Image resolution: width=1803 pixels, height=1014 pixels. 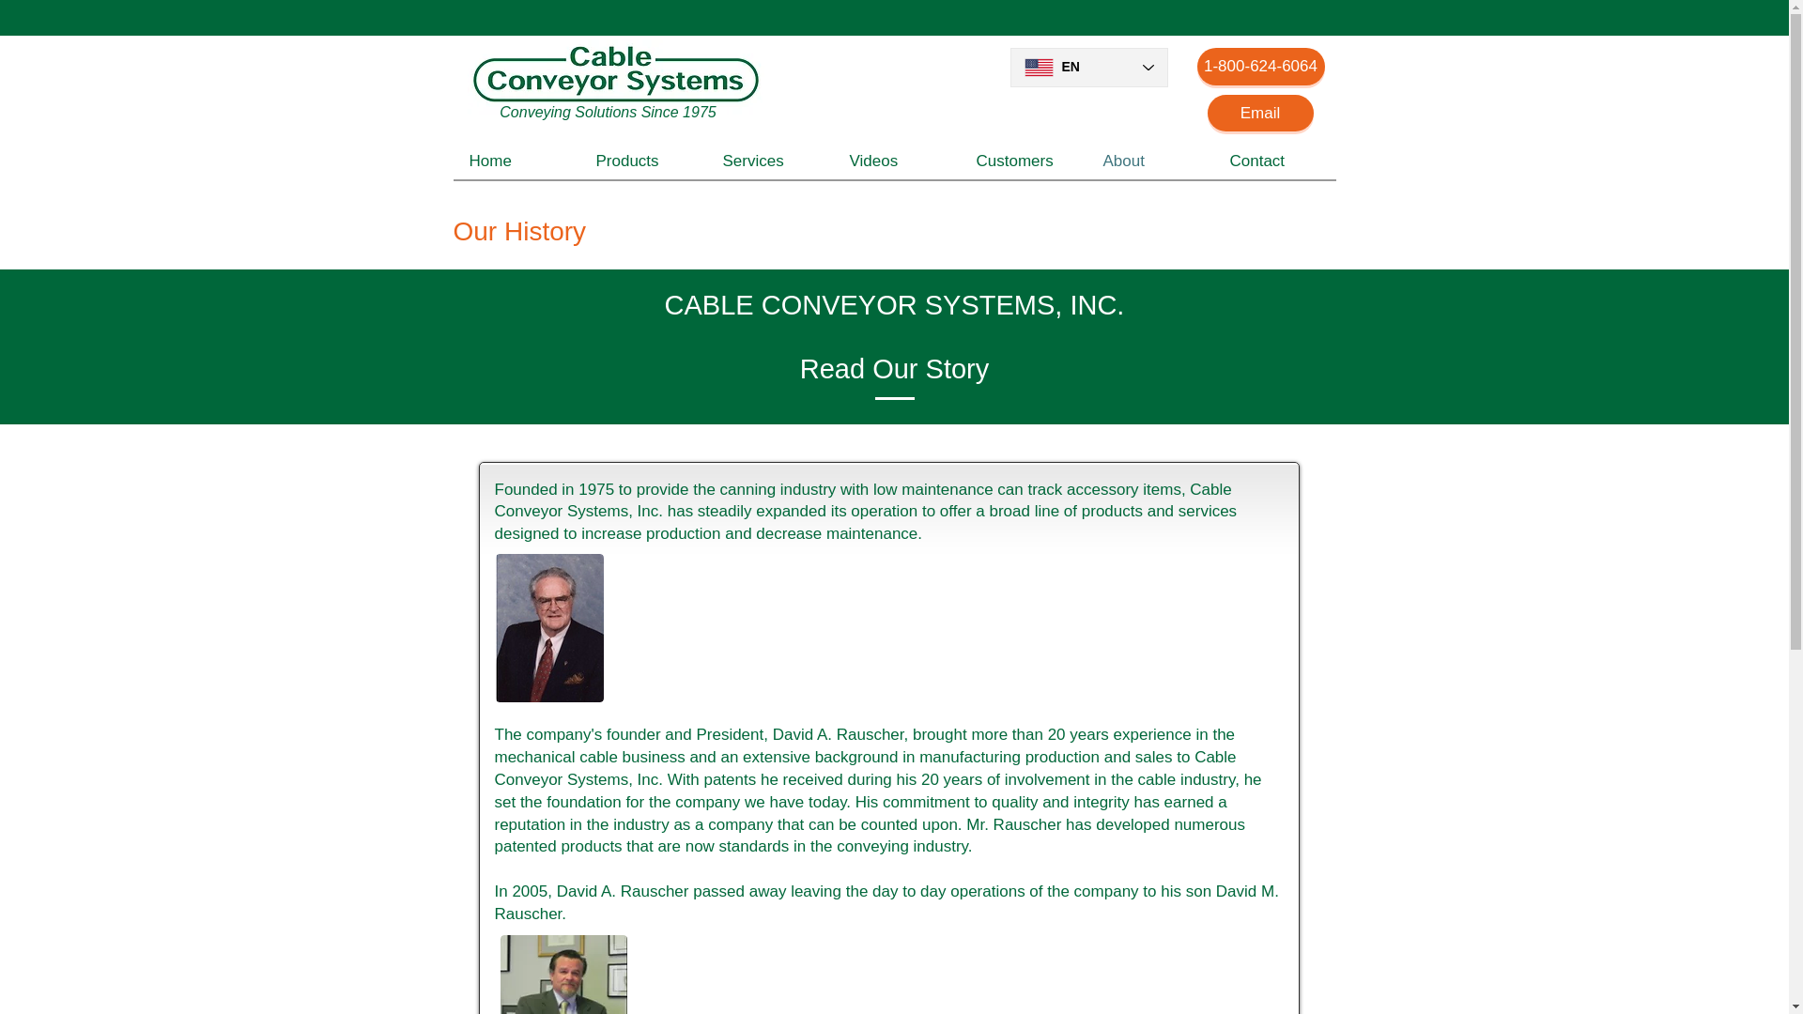 What do you see at coordinates (1149, 161) in the screenshot?
I see `About` at bounding box center [1149, 161].